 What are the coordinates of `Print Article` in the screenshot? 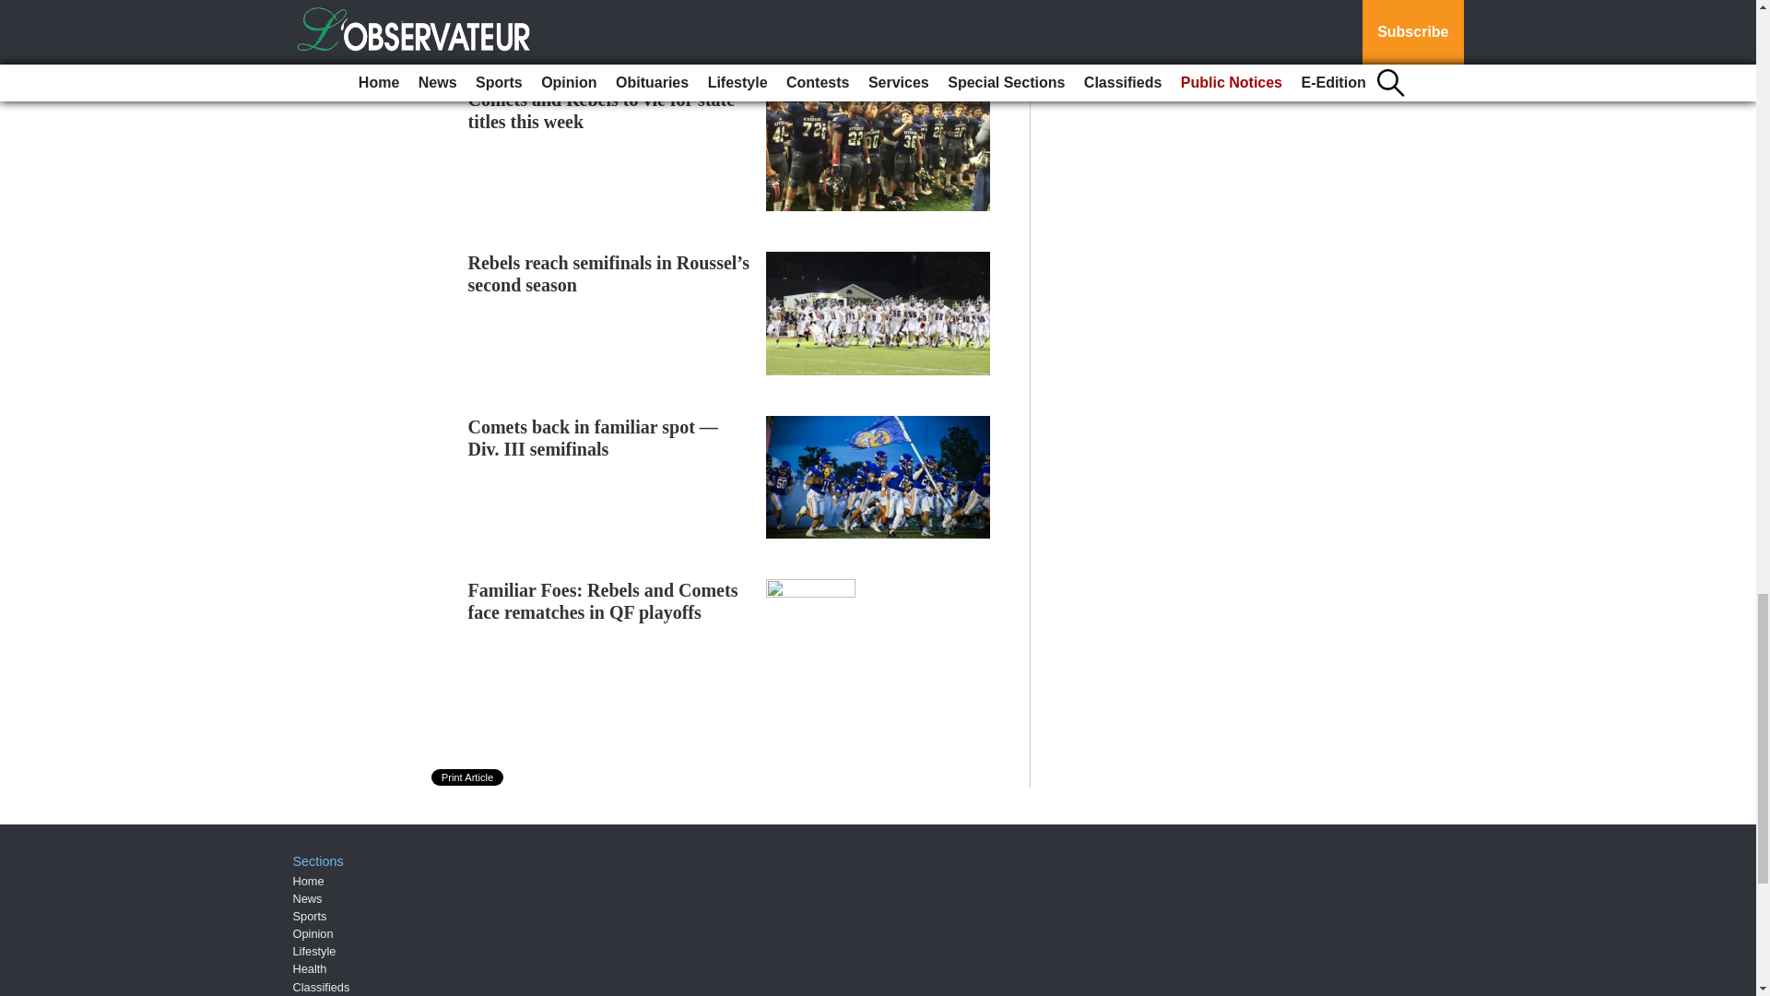 It's located at (468, 777).